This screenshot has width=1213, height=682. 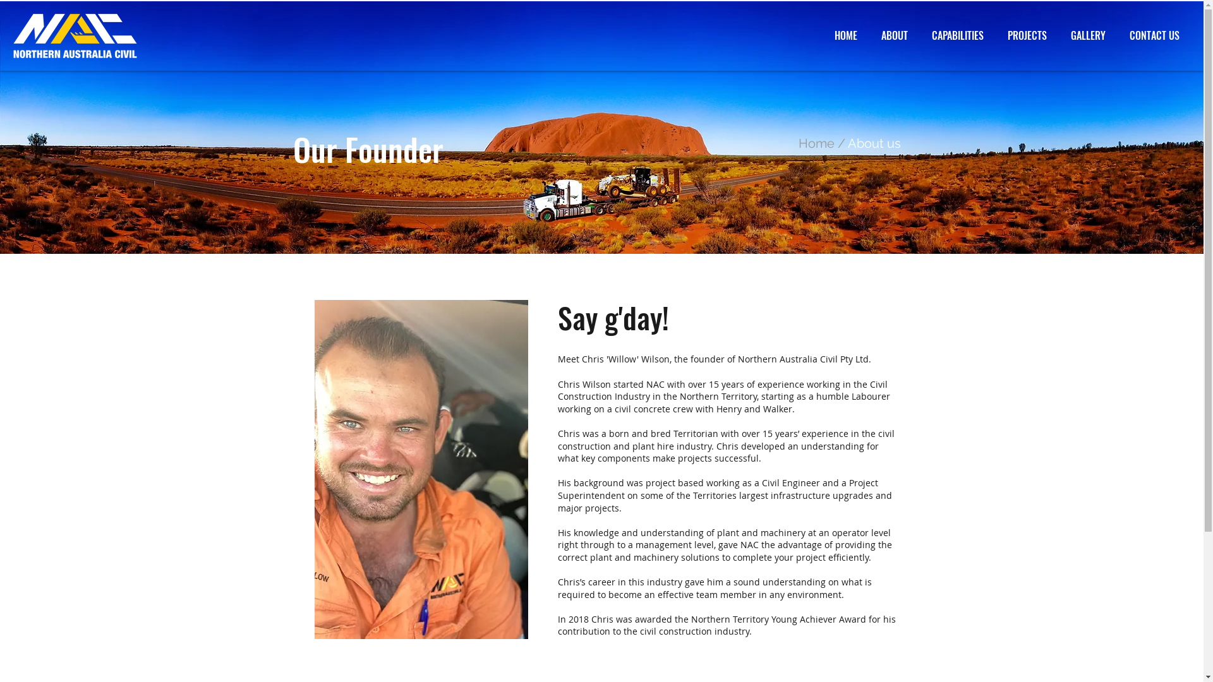 What do you see at coordinates (816, 143) in the screenshot?
I see `Home` at bounding box center [816, 143].